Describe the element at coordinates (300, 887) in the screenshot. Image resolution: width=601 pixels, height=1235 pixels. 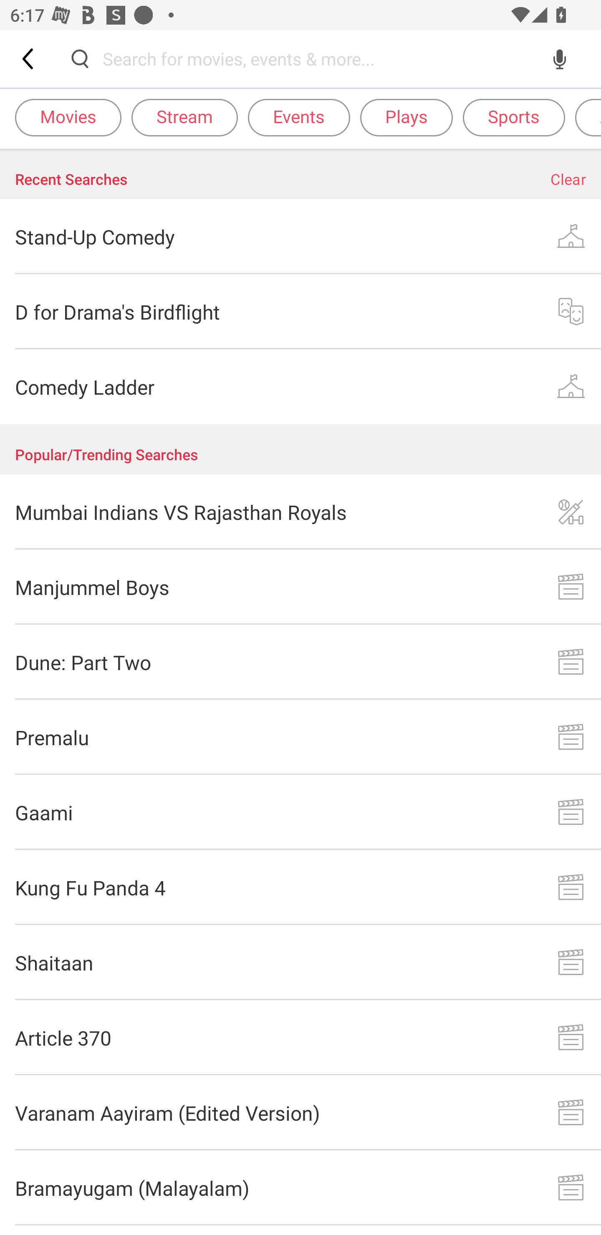
I see `Kung Fu Panda 4` at that location.